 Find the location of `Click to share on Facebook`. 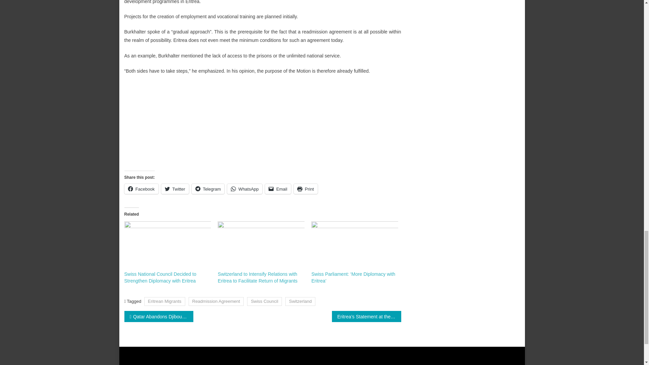

Click to share on Facebook is located at coordinates (141, 189).